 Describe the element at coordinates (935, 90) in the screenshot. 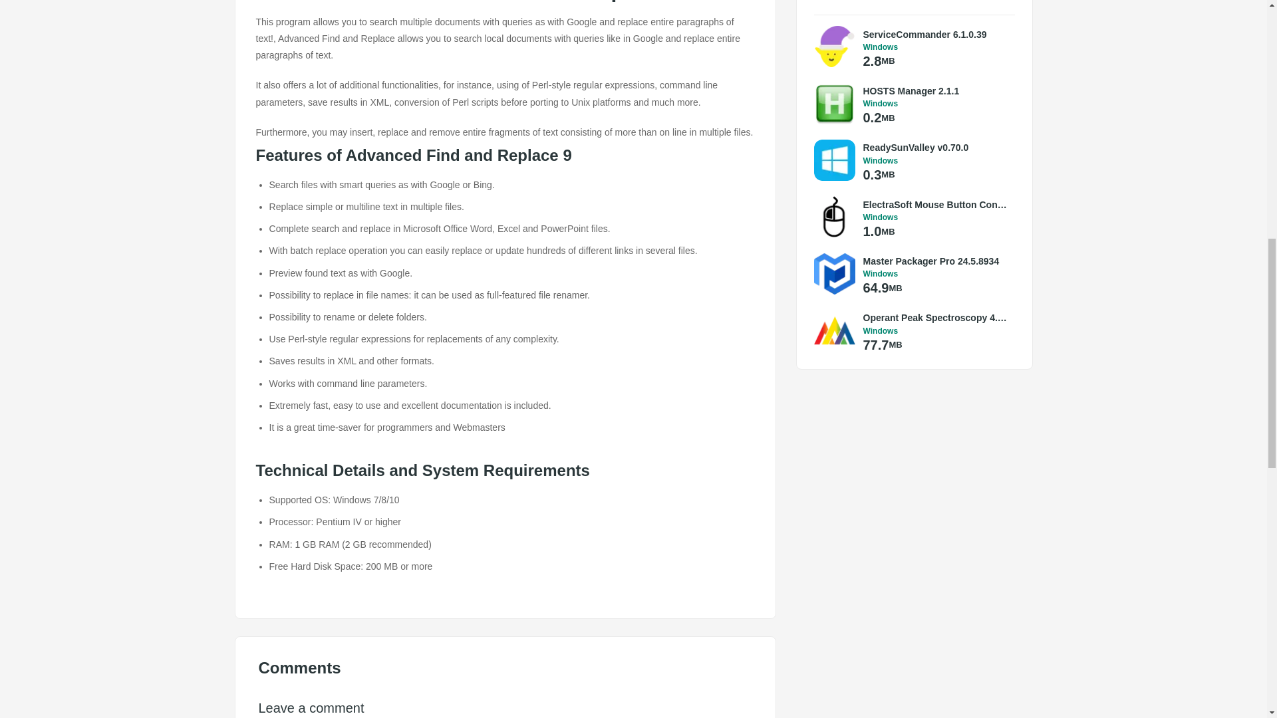

I see `HOSTS Manager 2.1.1` at that location.